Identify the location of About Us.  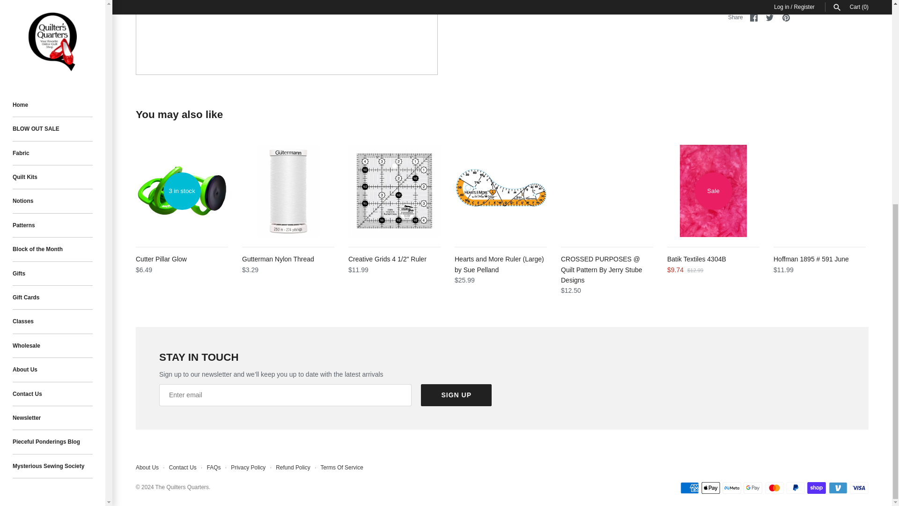
(52, 31).